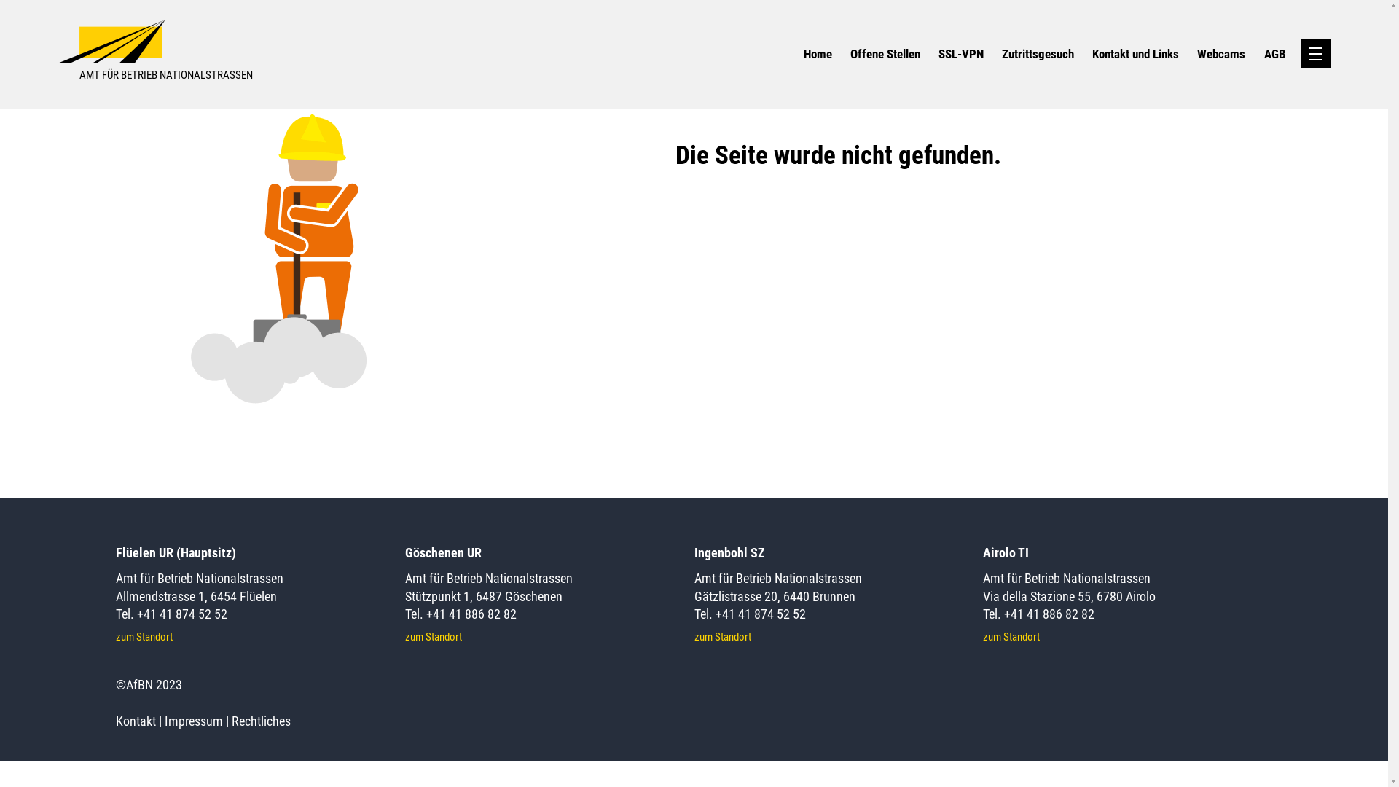  Describe the element at coordinates (1275, 55) in the screenshot. I see `AGB` at that location.